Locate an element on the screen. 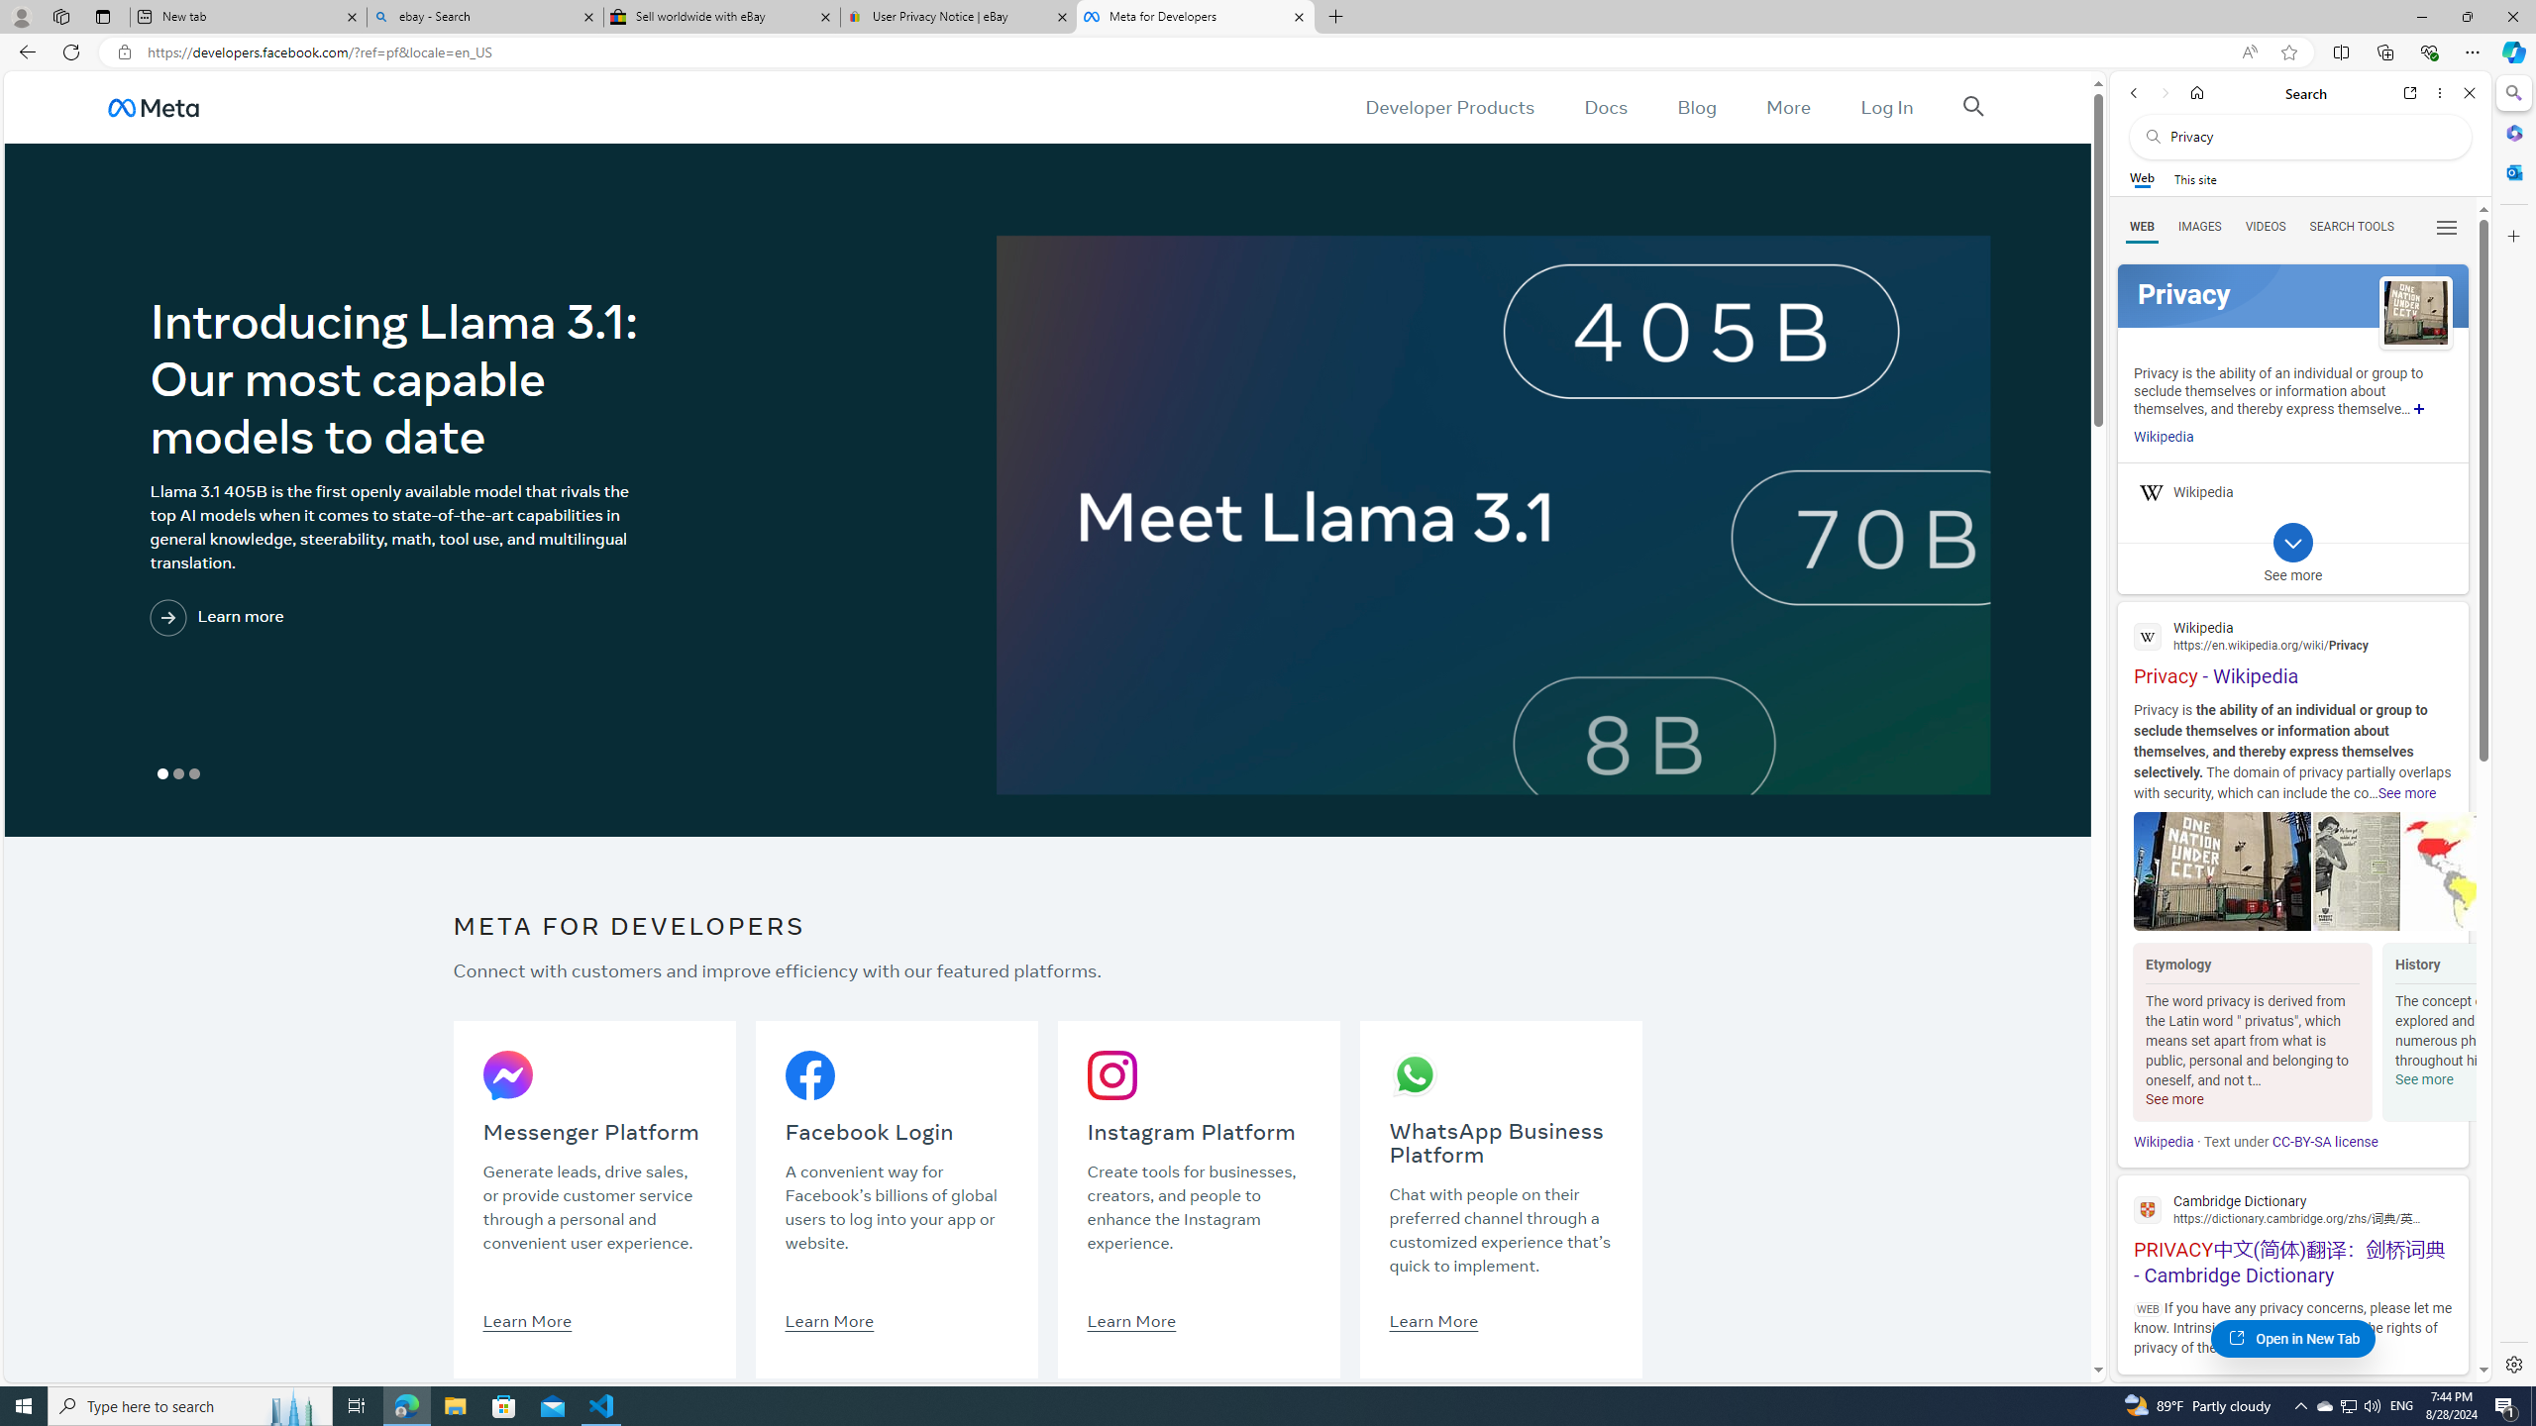 The height and width of the screenshot is (1426, 2536). AutomationID: u_0_25_3H is located at coordinates (155, 107).